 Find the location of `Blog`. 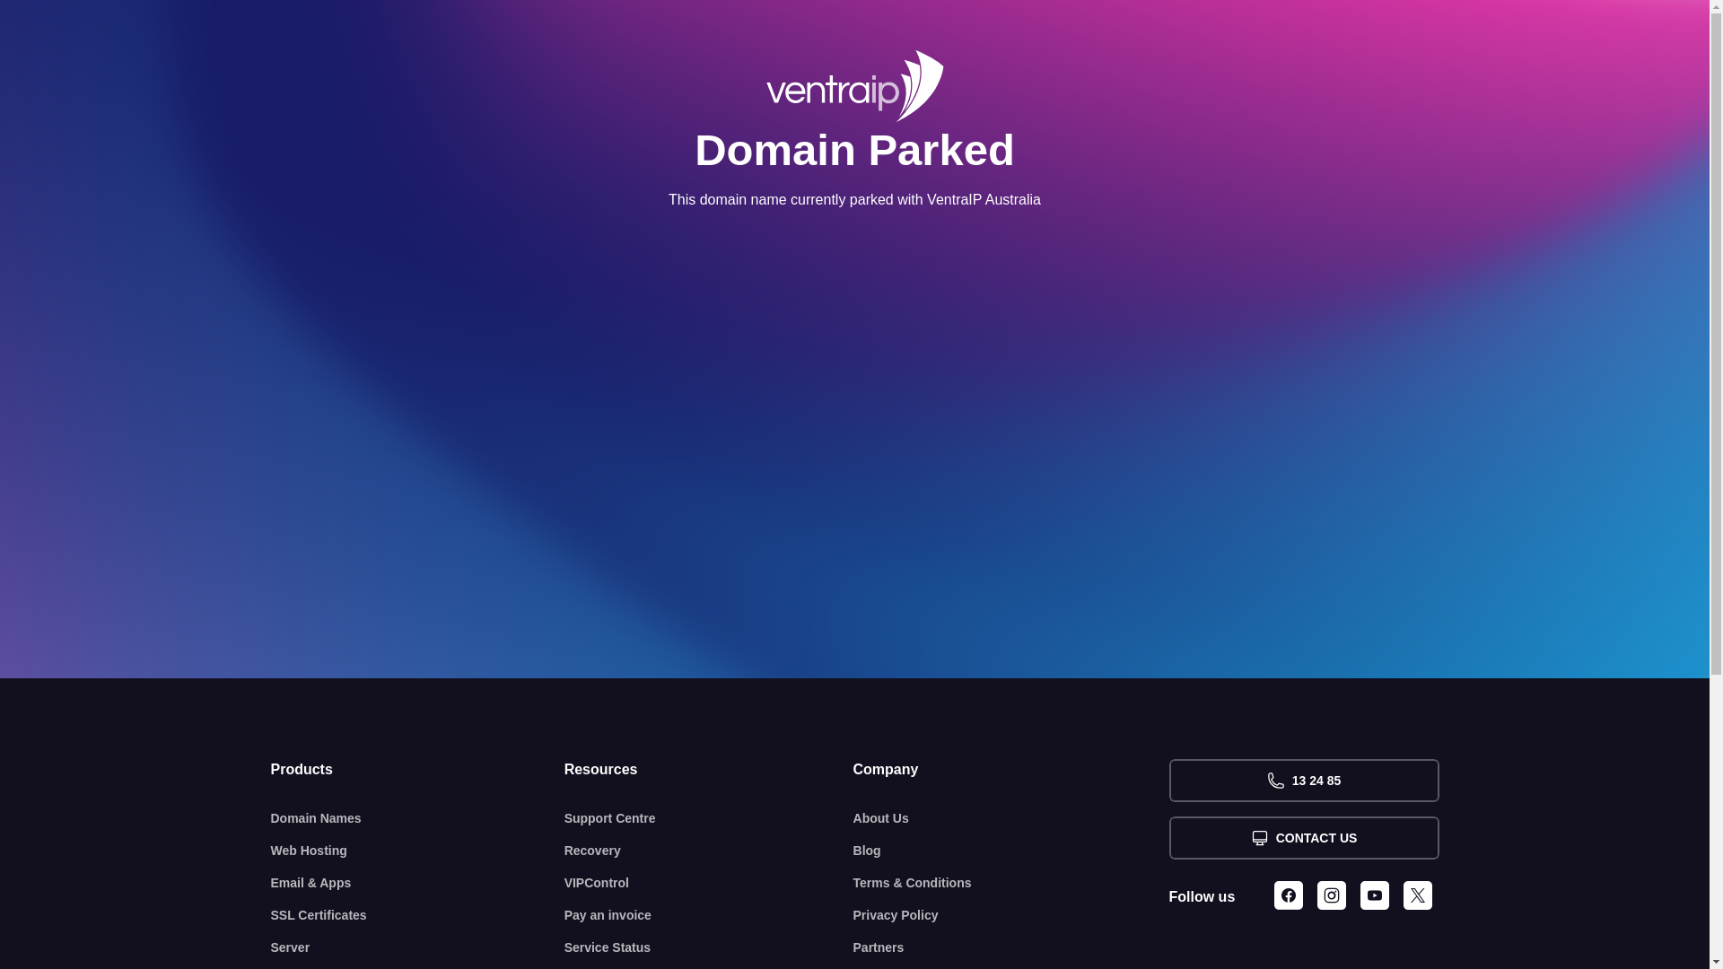

Blog is located at coordinates (1011, 851).